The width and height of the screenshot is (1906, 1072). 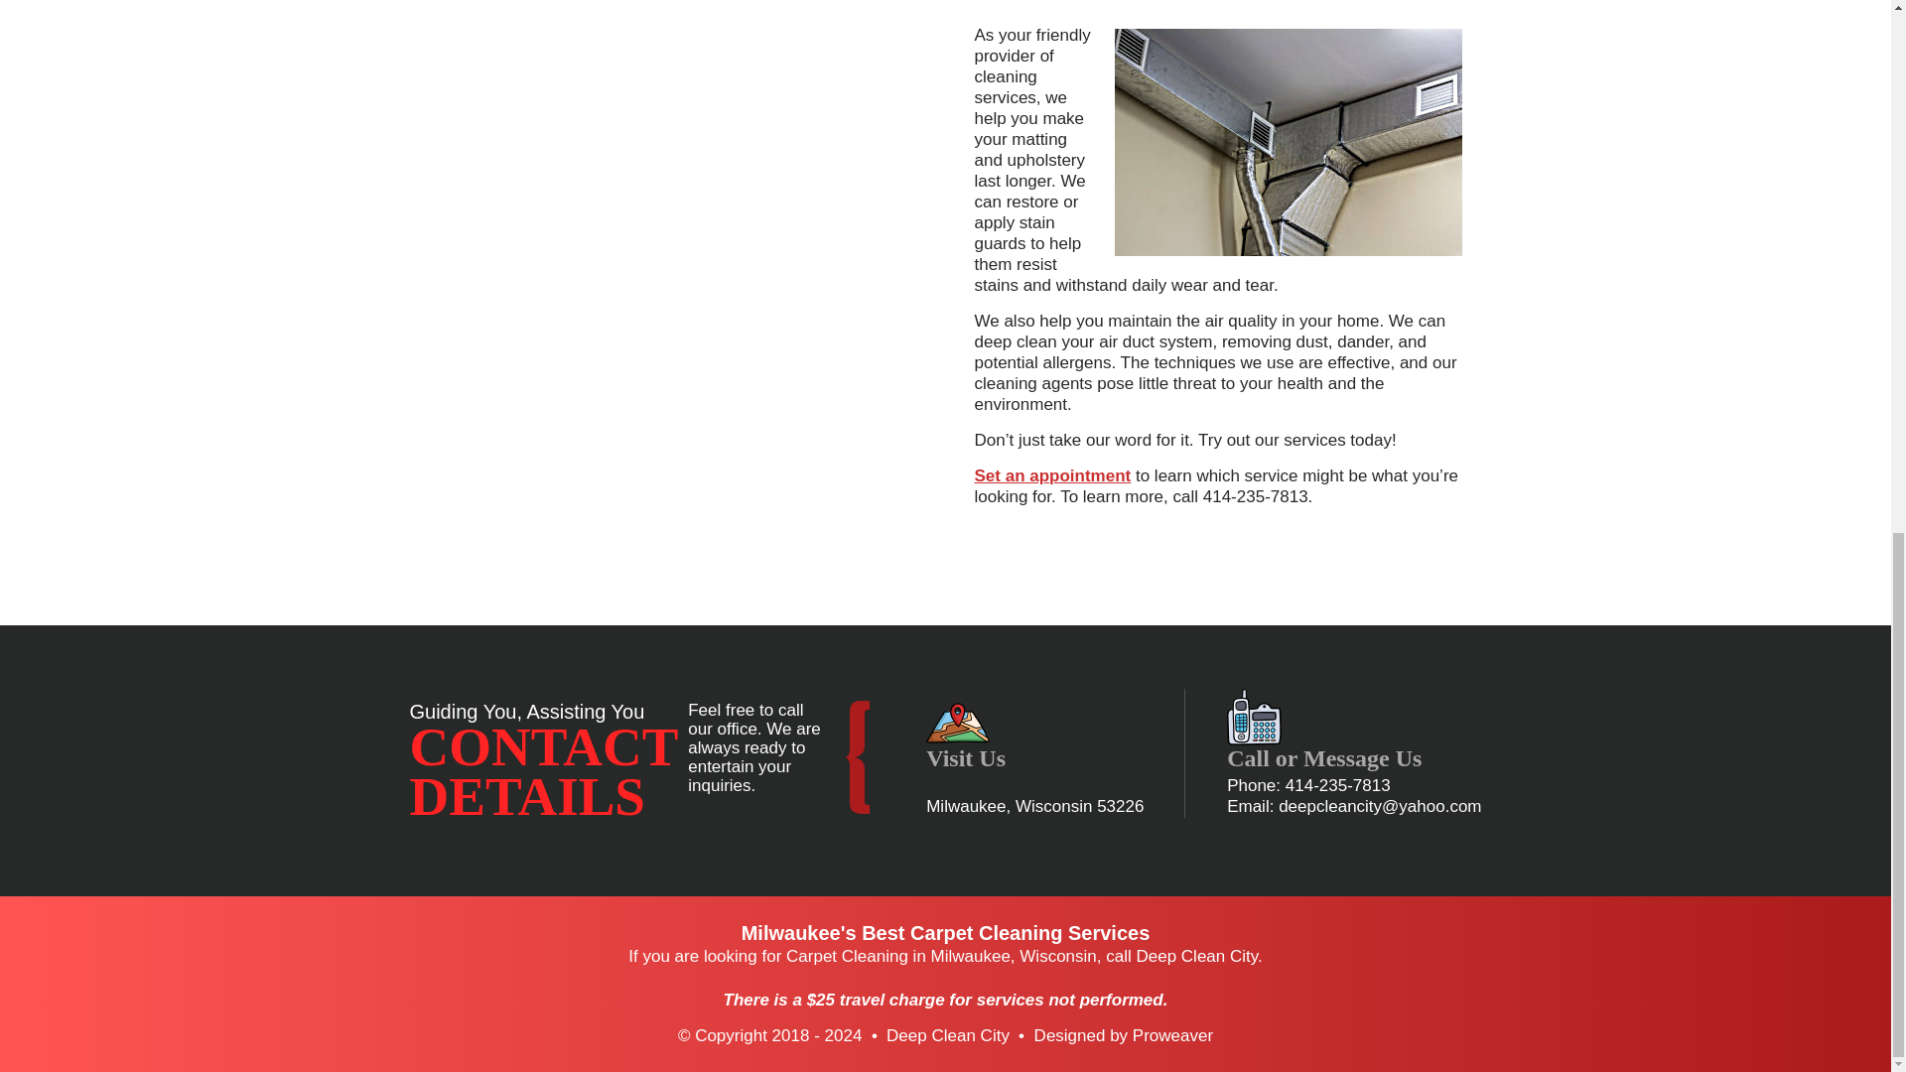 I want to click on 414-235-7813, so click(x=1338, y=785).